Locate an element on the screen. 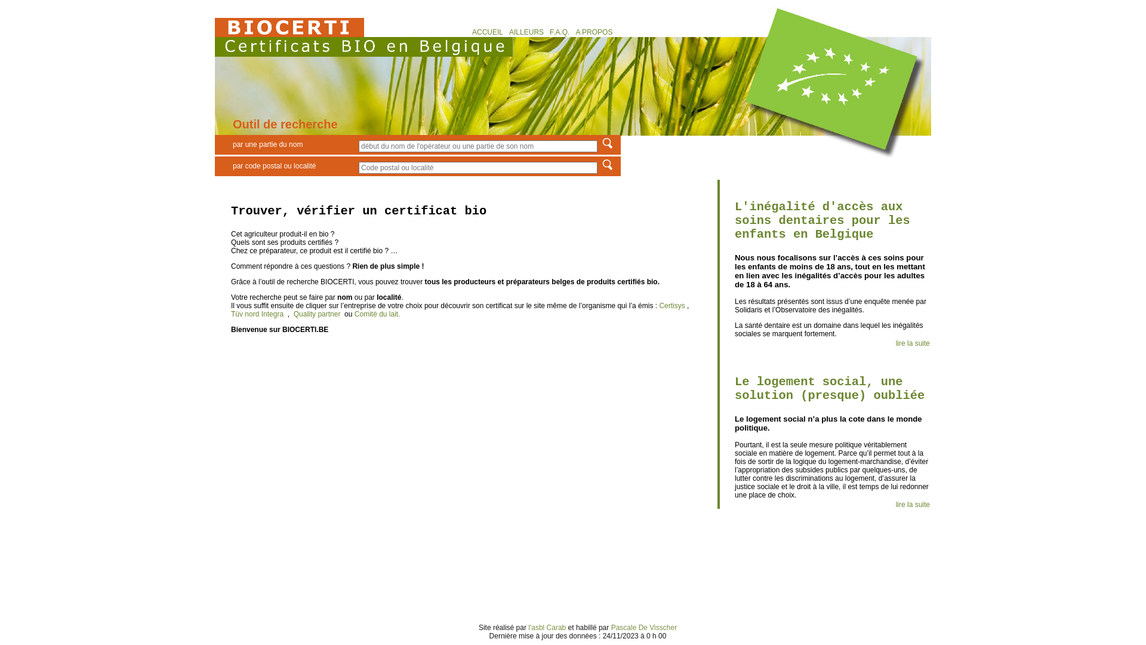 The width and height of the screenshot is (1146, 645). lire la suite is located at coordinates (913, 343).